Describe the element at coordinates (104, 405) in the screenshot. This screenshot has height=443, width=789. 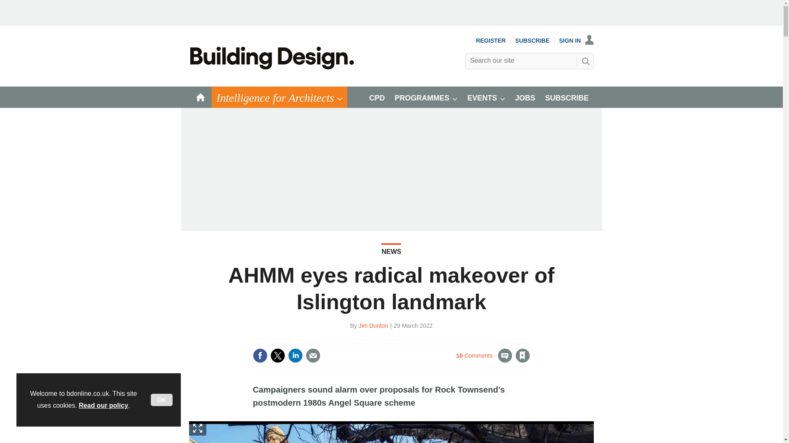
I see `Read our policy` at that location.